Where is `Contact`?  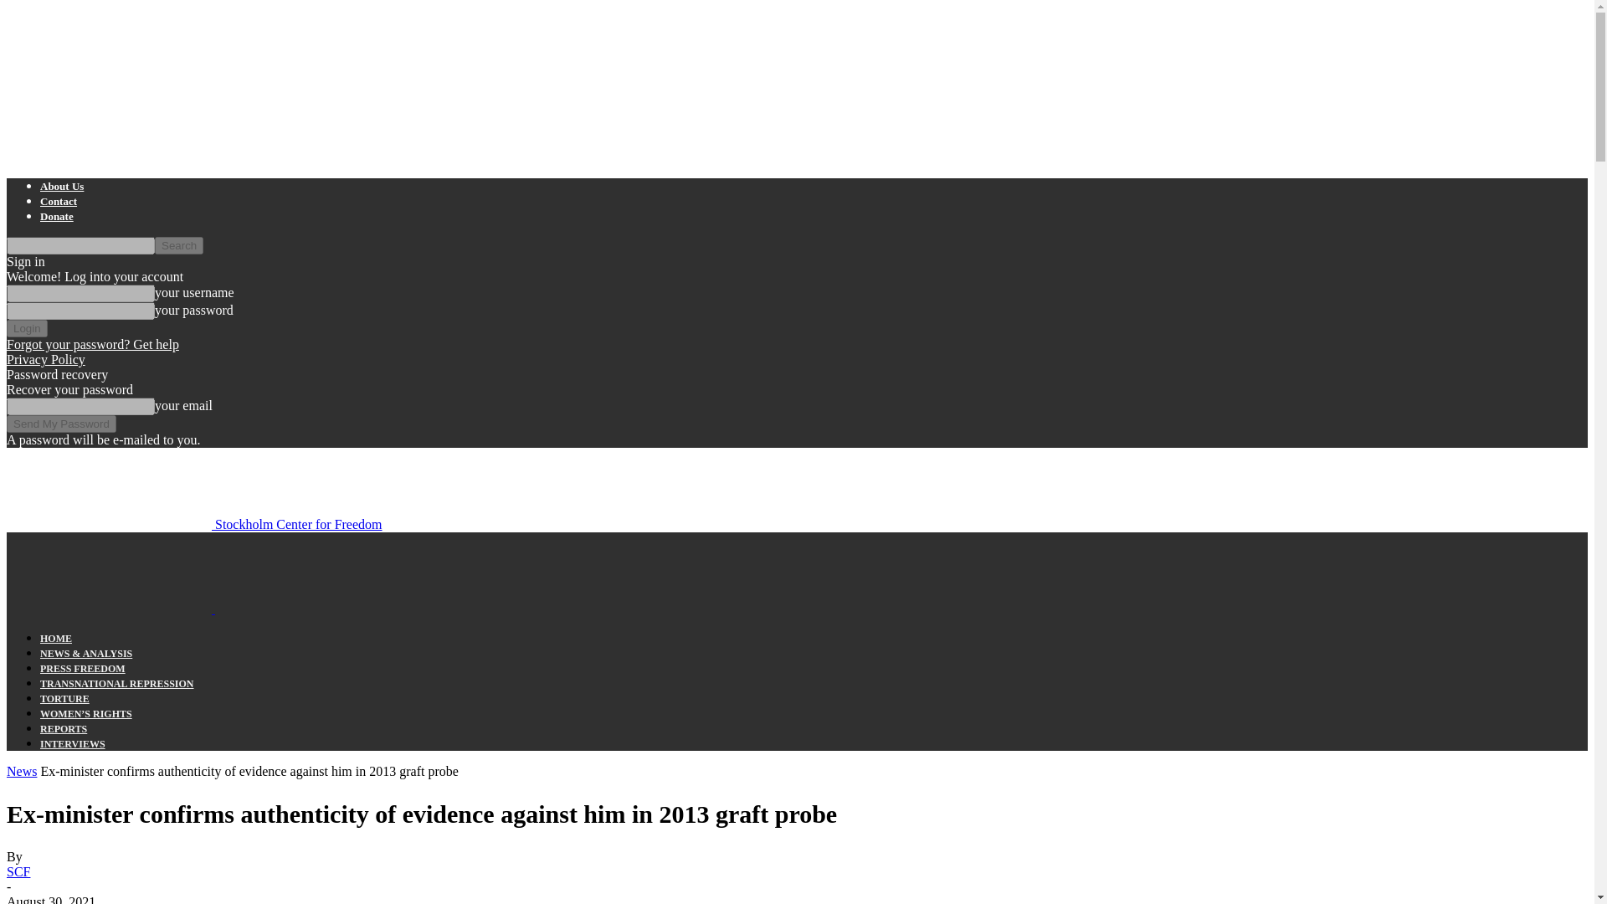 Contact is located at coordinates (59, 201).